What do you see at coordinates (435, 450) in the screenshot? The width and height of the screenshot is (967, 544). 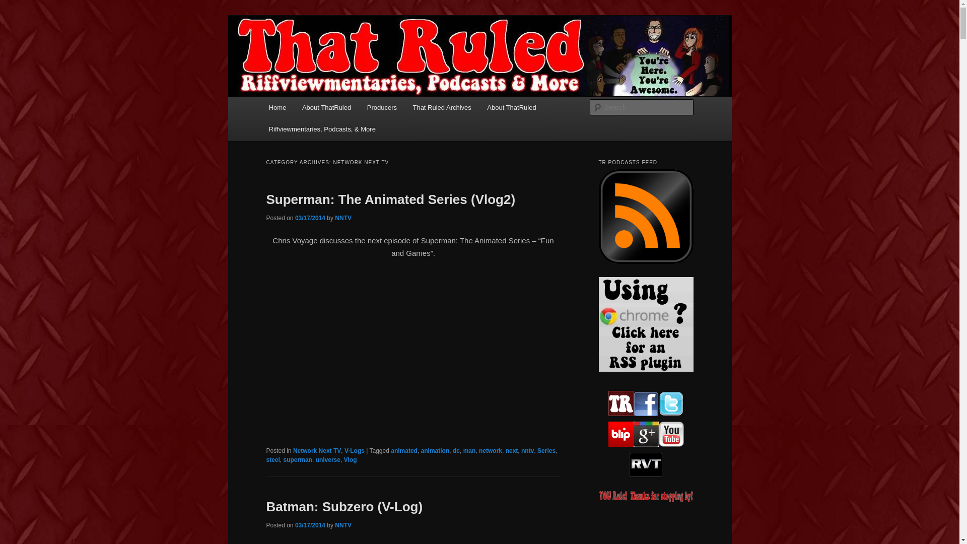 I see `animation` at bounding box center [435, 450].